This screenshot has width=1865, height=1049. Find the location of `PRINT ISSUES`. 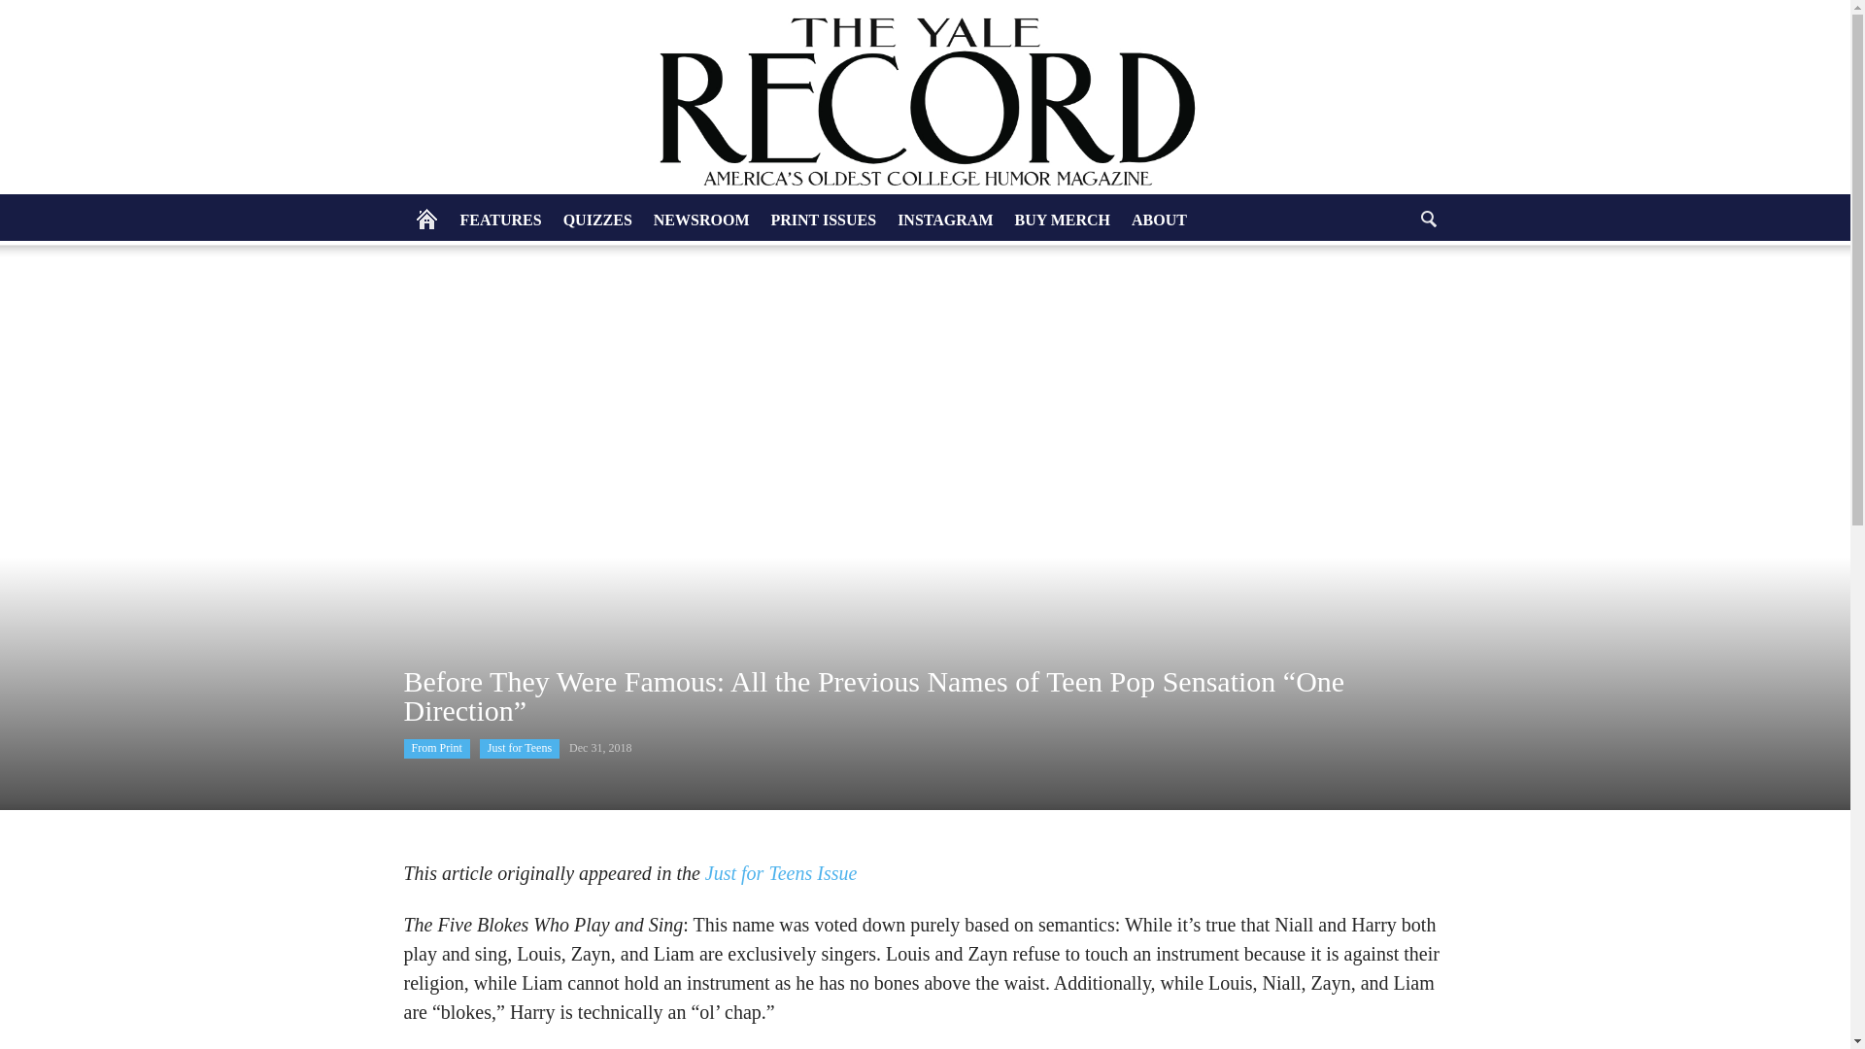

PRINT ISSUES is located at coordinates (823, 219).